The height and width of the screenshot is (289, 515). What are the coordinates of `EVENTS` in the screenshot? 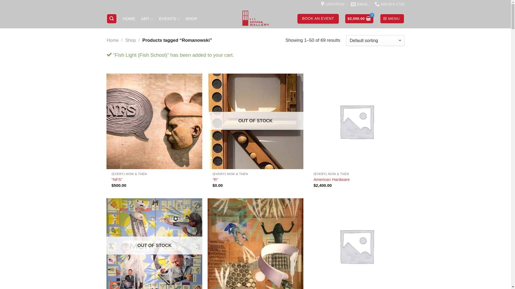 It's located at (169, 19).